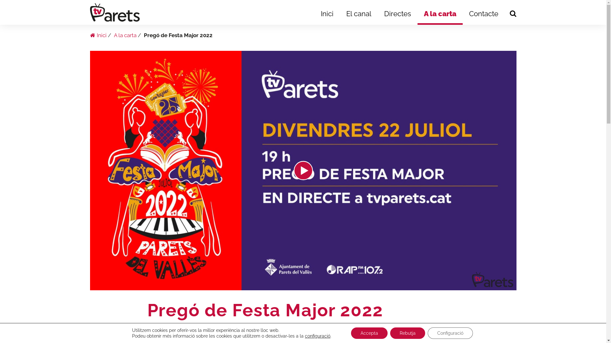 The width and height of the screenshot is (611, 343). What do you see at coordinates (484, 14) in the screenshot?
I see `Contacte` at bounding box center [484, 14].